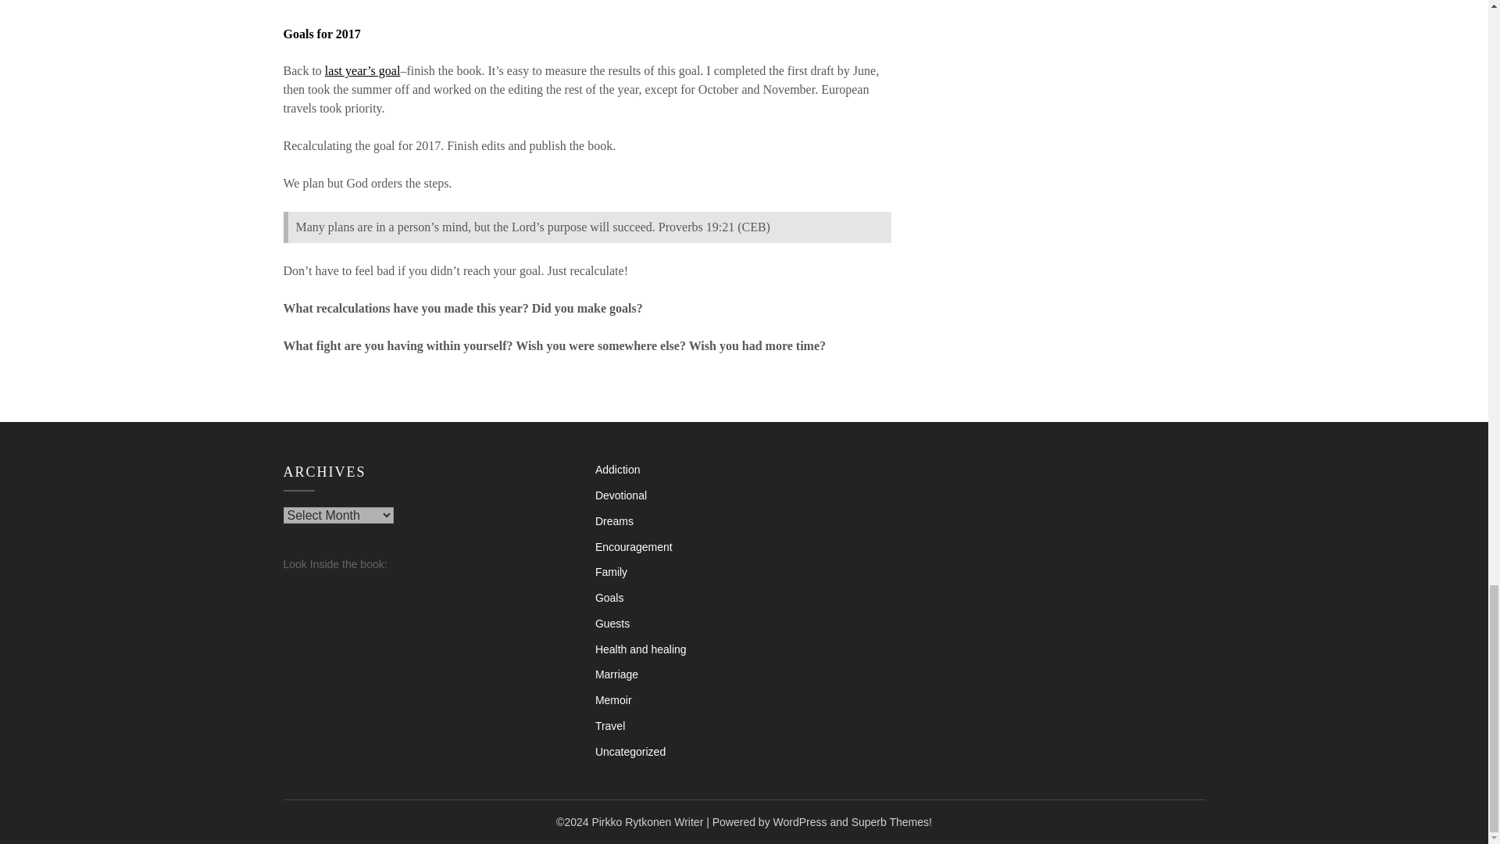  I want to click on Goals, so click(609, 598).